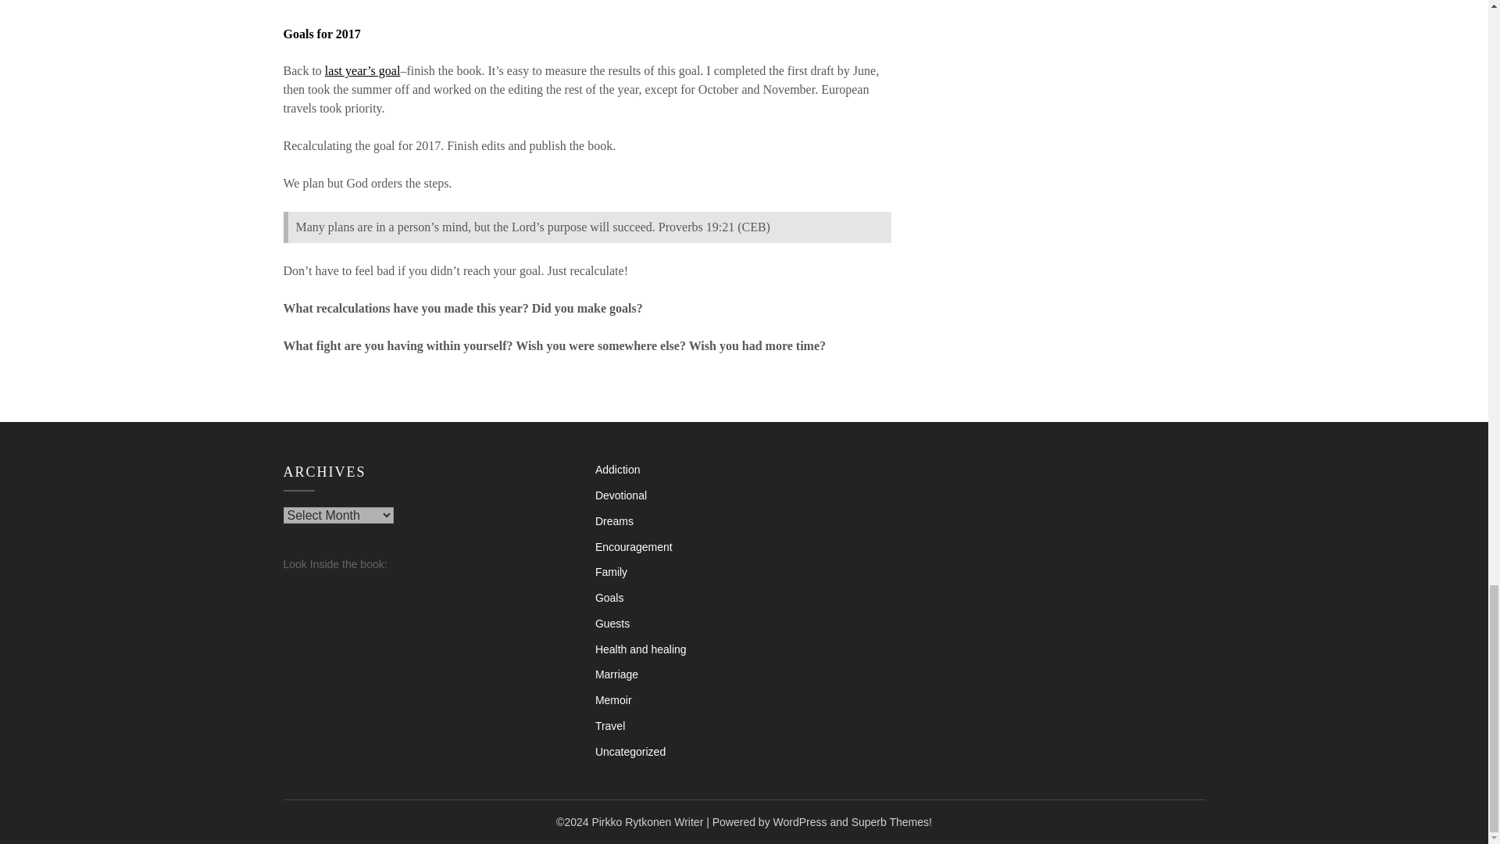  I want to click on Goals, so click(609, 598).